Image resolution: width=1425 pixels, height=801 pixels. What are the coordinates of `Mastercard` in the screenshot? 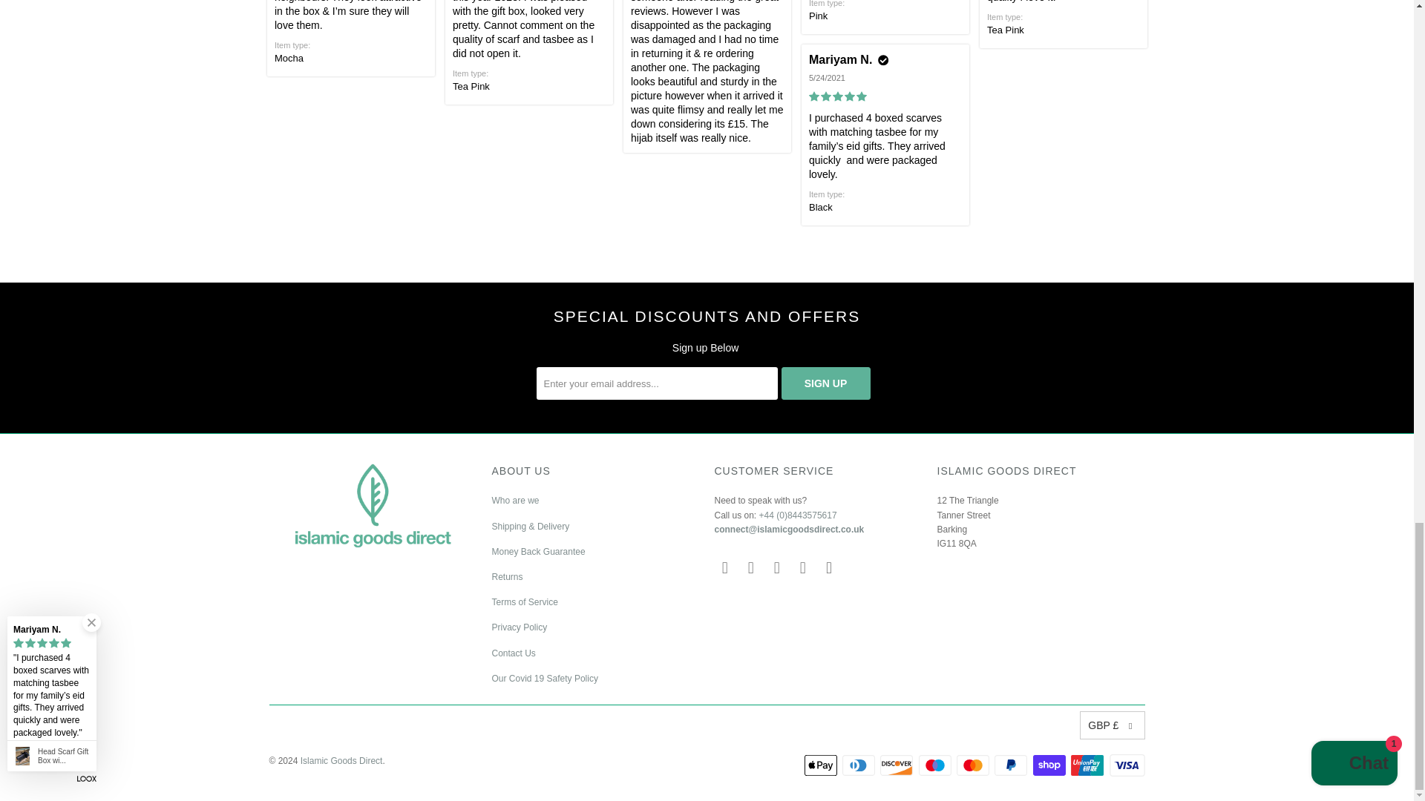 It's located at (974, 765).